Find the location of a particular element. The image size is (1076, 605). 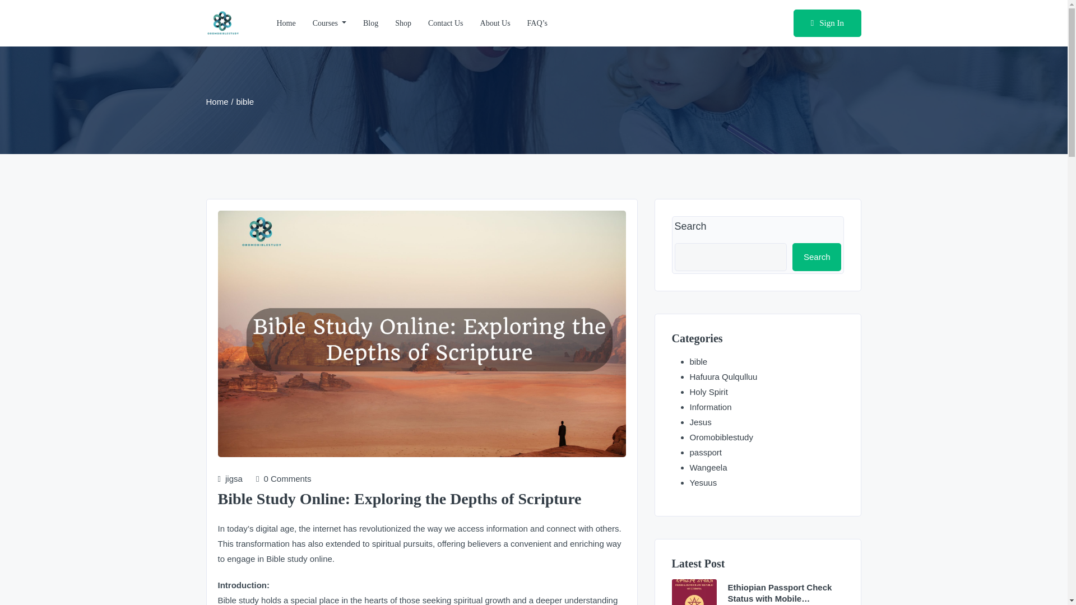

Courses is located at coordinates (330, 24).